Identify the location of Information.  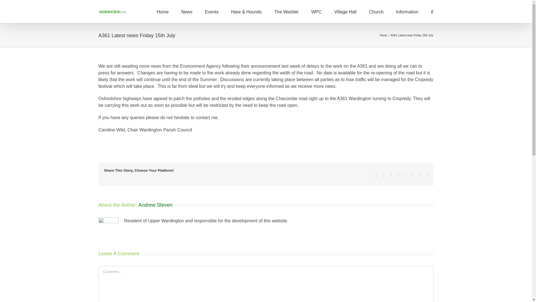
(407, 12).